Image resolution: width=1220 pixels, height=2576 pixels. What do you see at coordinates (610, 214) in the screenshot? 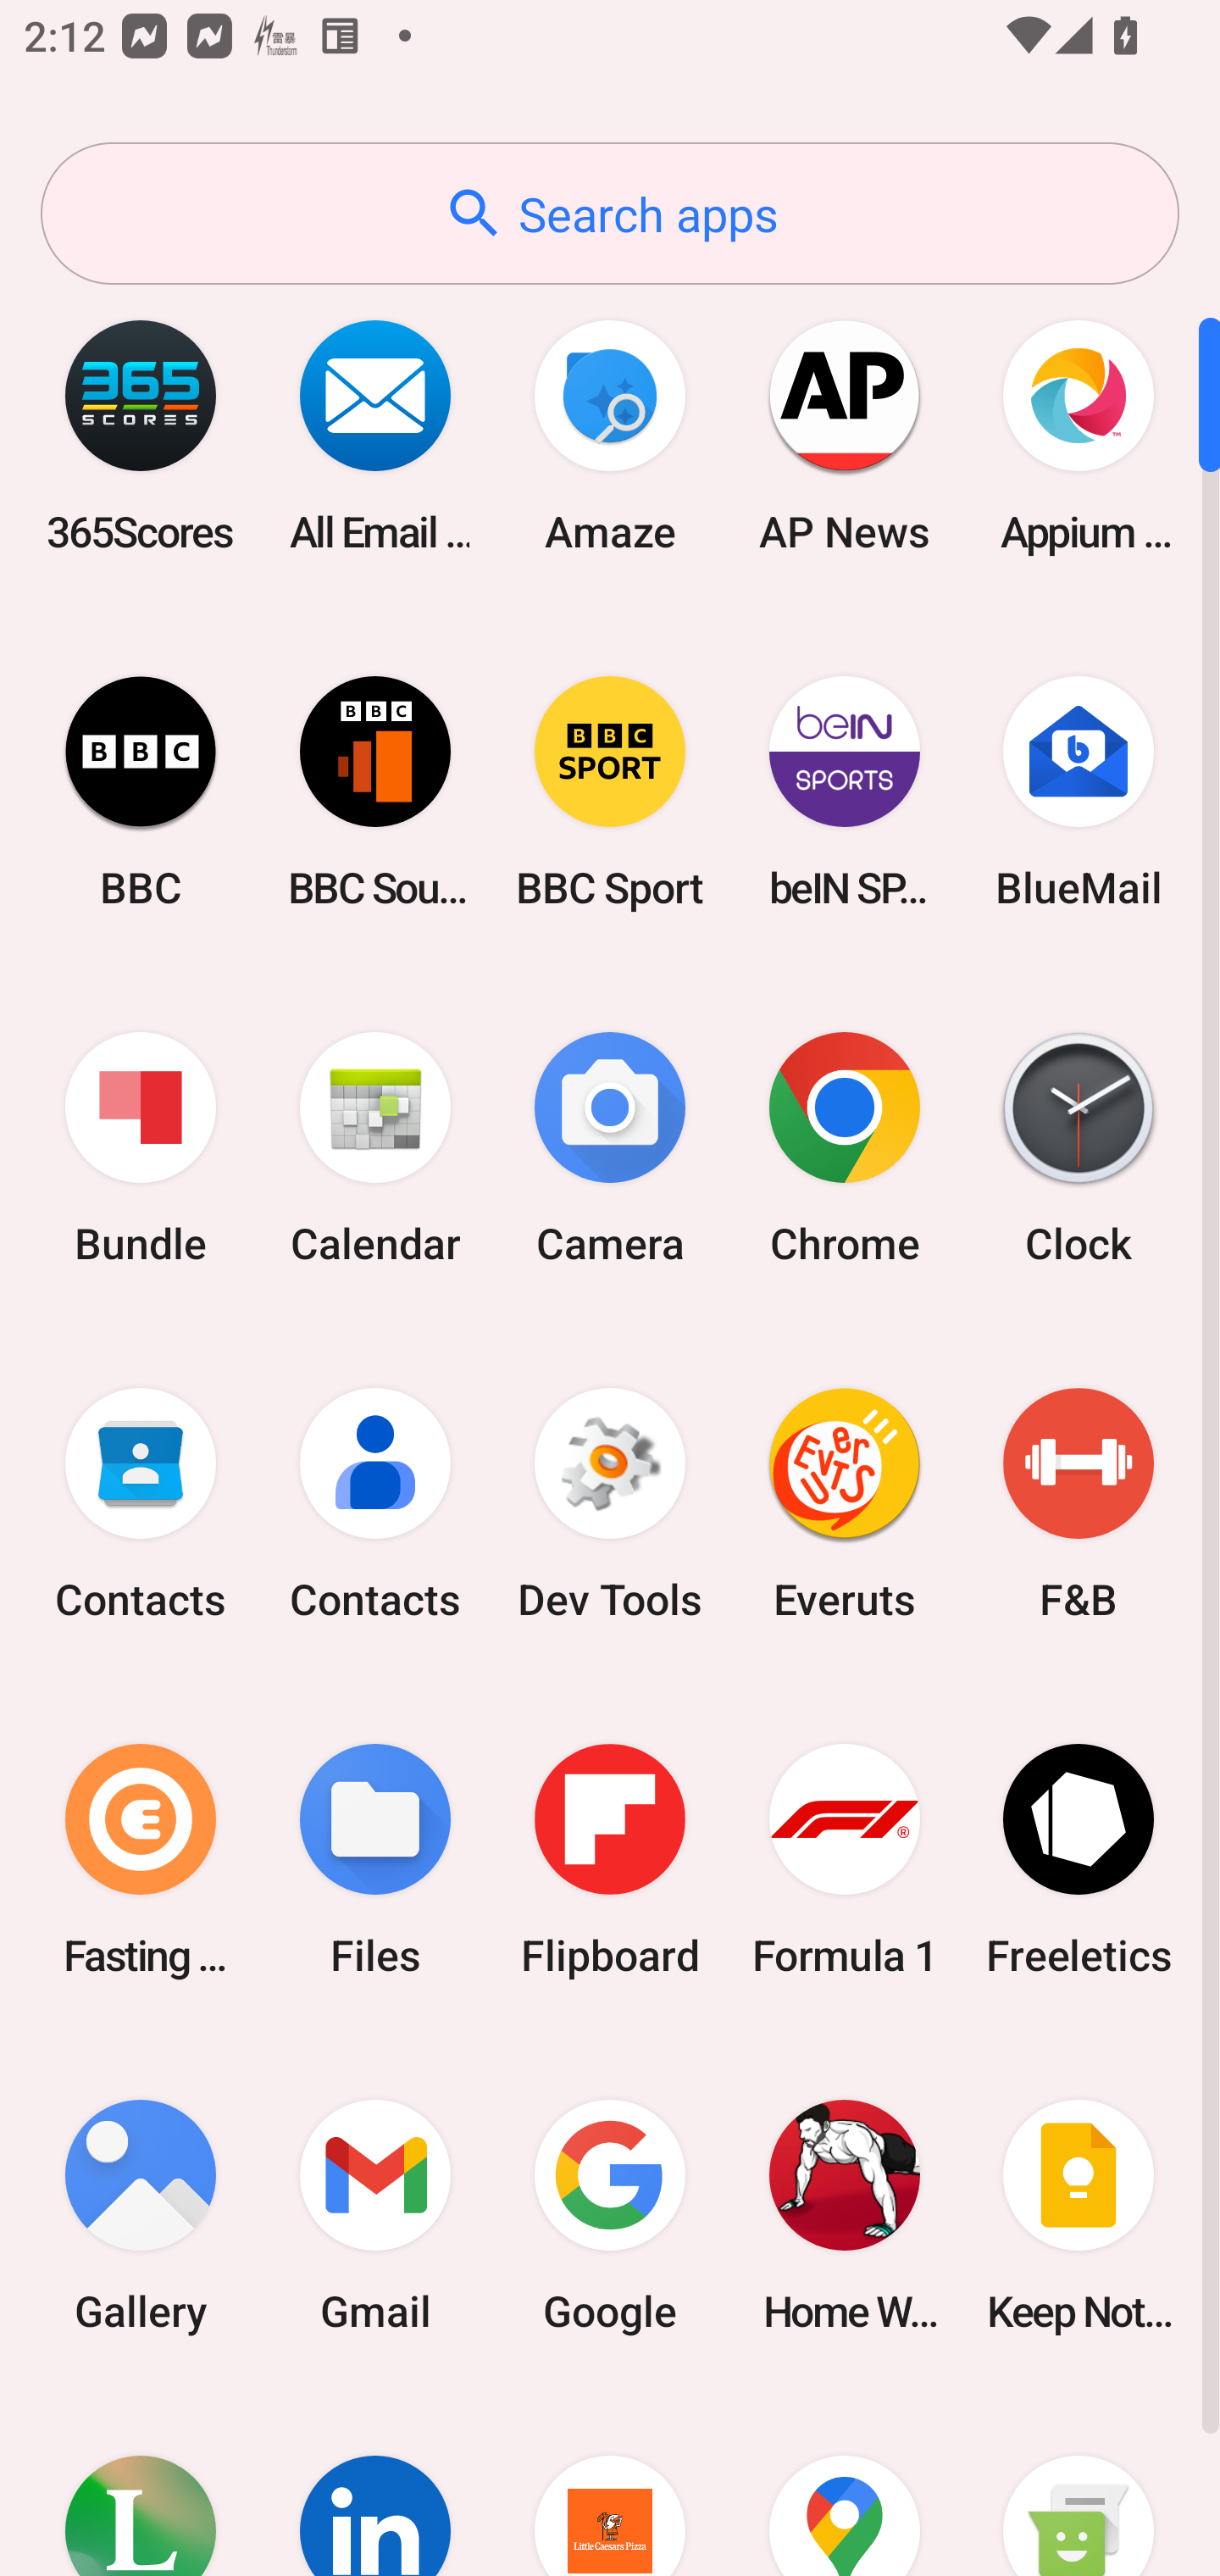
I see `  Search apps` at bounding box center [610, 214].